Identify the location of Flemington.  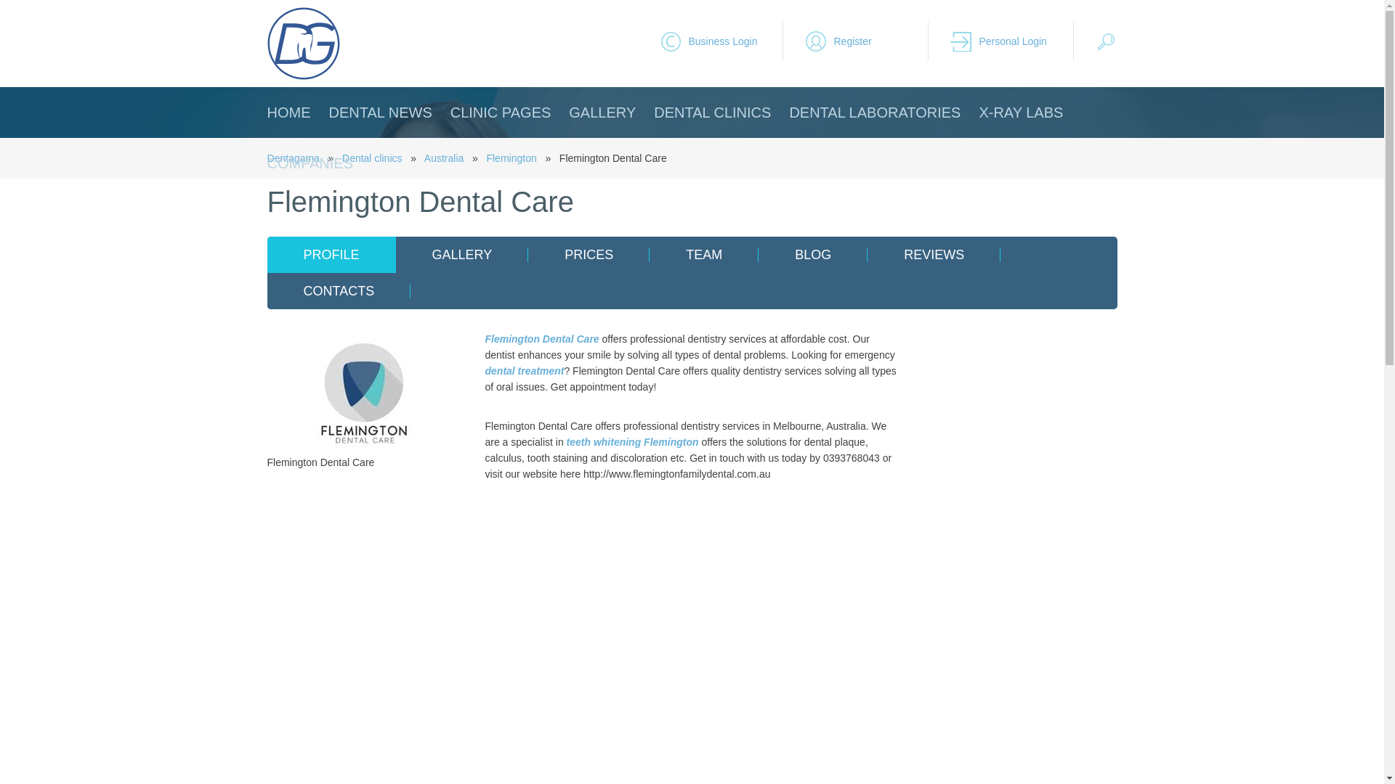
(510, 158).